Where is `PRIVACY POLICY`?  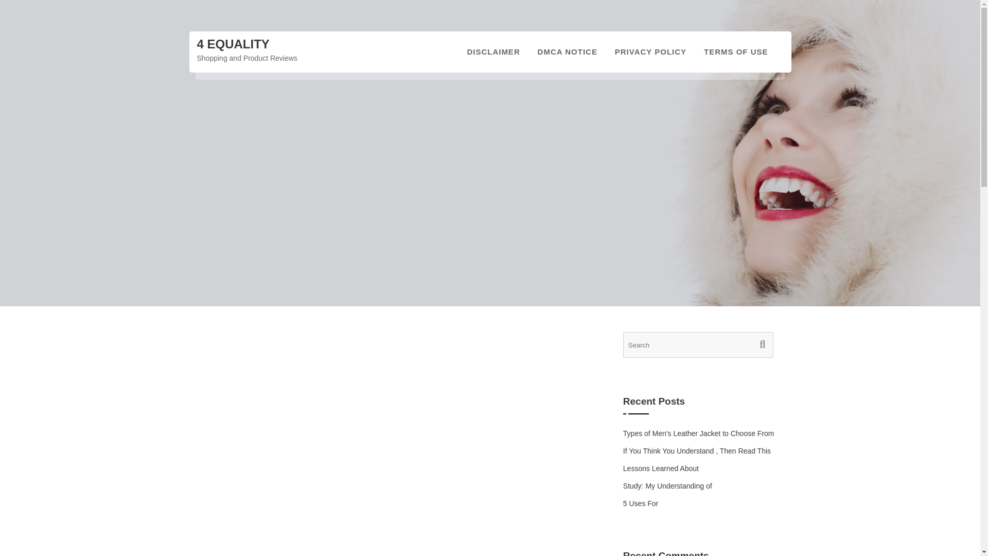
PRIVACY POLICY is located at coordinates (650, 51).